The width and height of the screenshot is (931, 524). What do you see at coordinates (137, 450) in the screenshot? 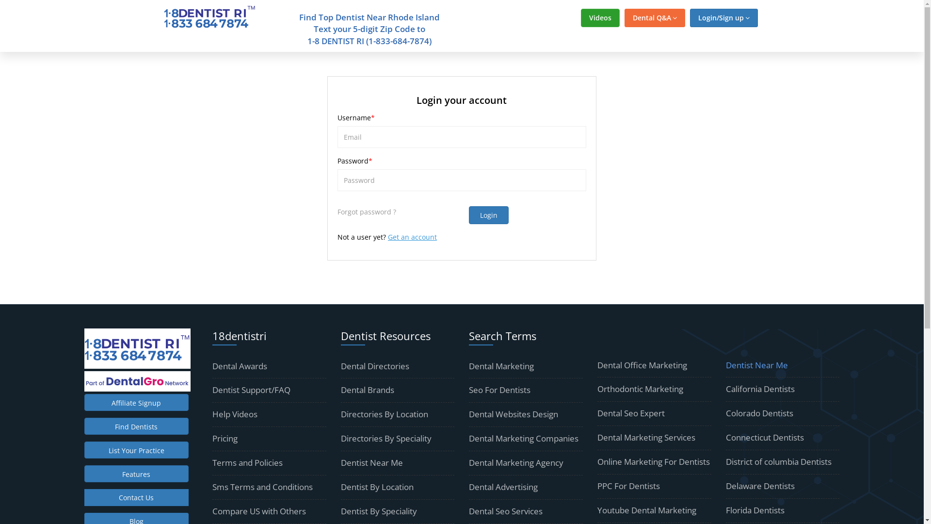
I see `List Your Practice` at bounding box center [137, 450].